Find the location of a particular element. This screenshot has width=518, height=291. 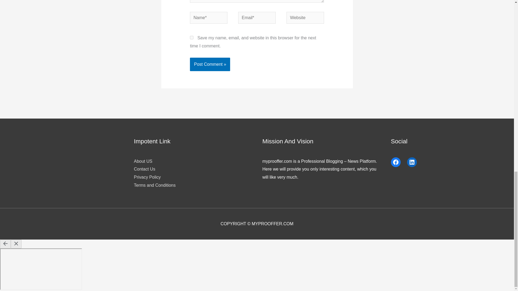

Terms and Conditions is located at coordinates (154, 185).